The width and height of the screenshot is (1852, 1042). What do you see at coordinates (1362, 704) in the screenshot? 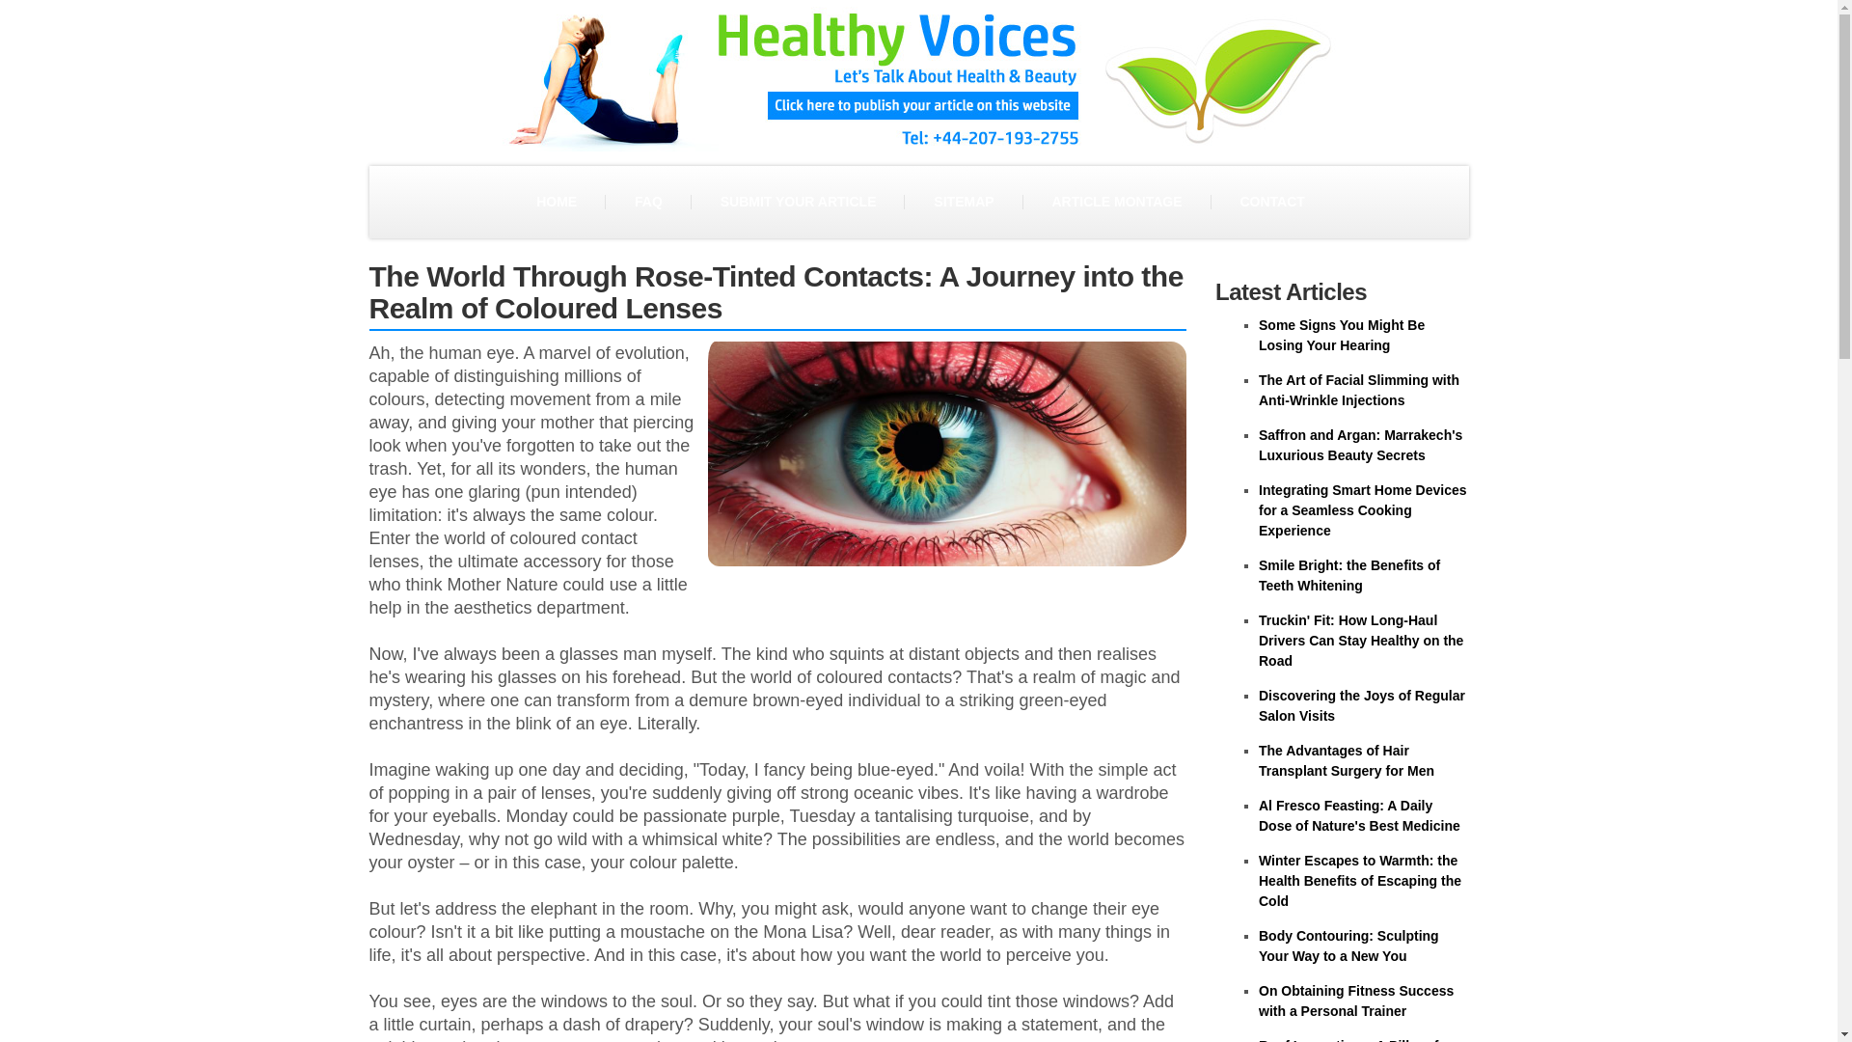
I see `Discovering the Joys of Regular Salon Visits` at bounding box center [1362, 704].